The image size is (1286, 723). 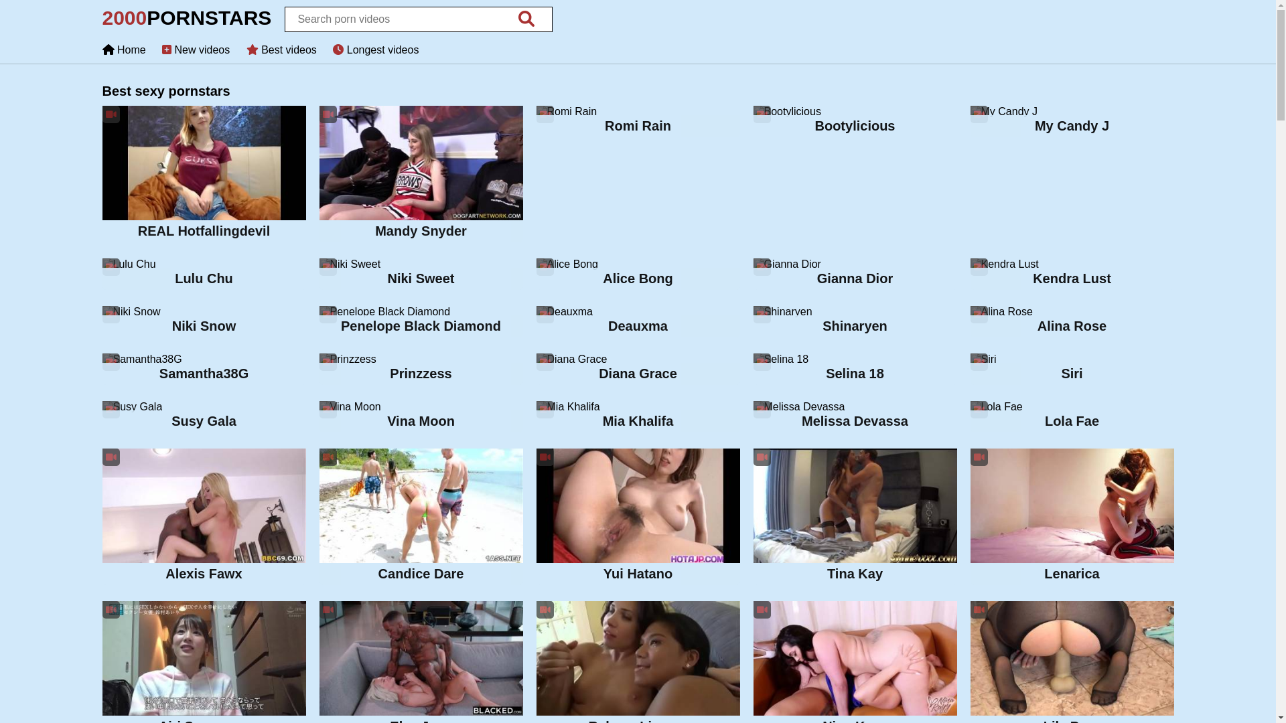 What do you see at coordinates (638, 123) in the screenshot?
I see `Romi Rain` at bounding box center [638, 123].